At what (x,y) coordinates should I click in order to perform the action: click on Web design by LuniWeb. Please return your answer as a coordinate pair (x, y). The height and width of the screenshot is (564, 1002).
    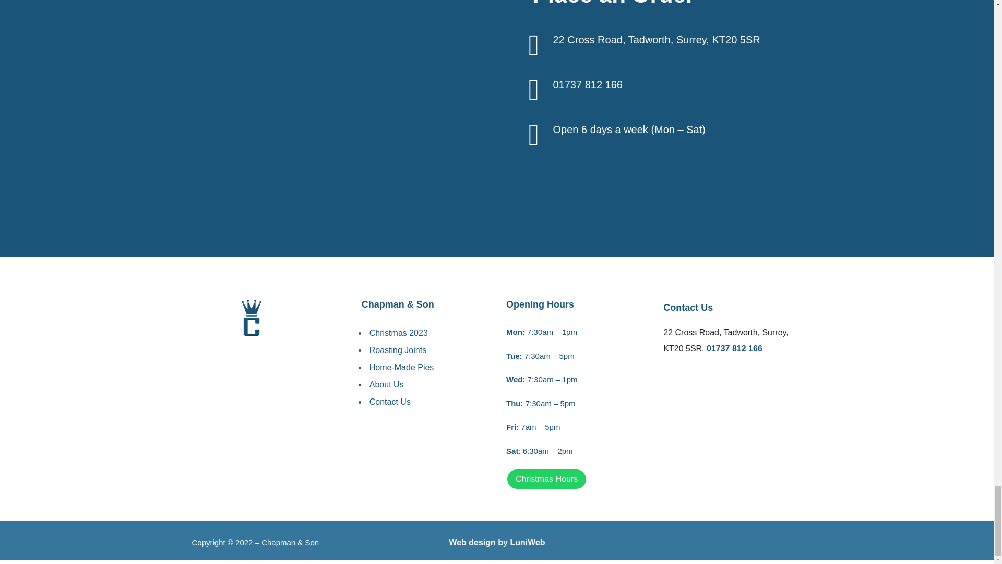
    Looking at the image, I should click on (497, 542).